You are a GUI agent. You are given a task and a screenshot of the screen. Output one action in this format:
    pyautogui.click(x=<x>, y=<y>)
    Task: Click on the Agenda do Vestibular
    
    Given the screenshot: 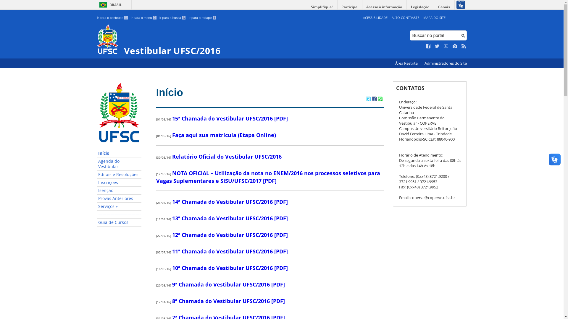 What is the action you would take?
    pyautogui.click(x=119, y=164)
    